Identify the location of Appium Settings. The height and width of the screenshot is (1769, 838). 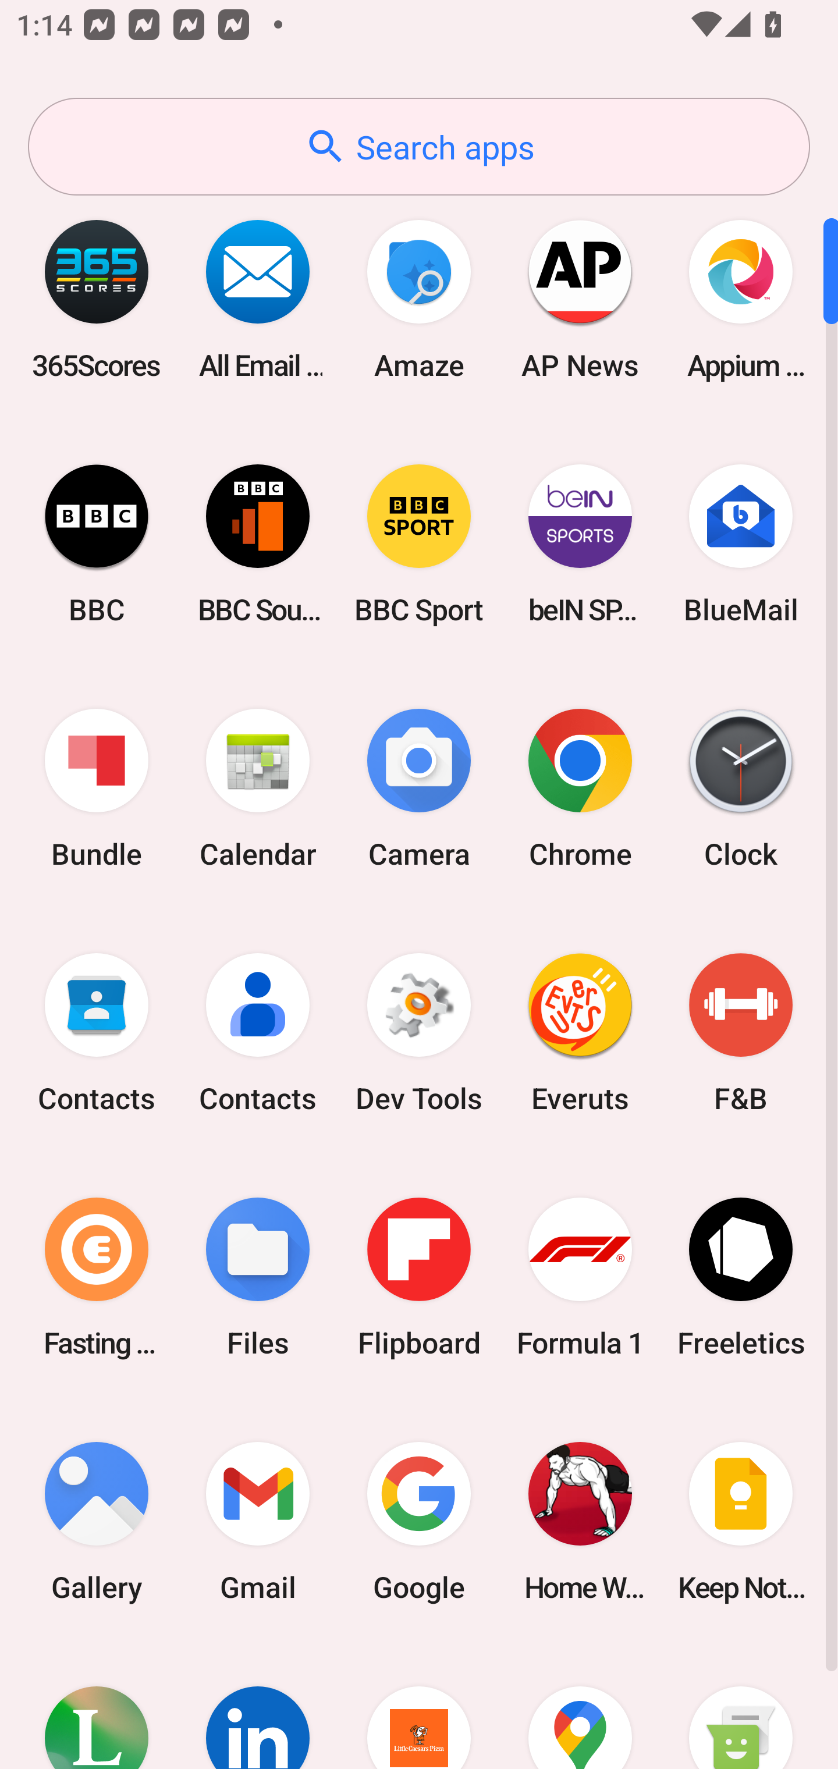
(741, 299).